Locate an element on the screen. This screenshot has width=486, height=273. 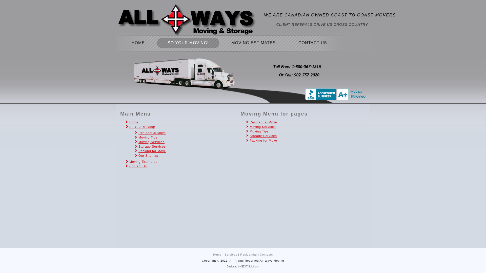
CONTACT US is located at coordinates (313, 43).